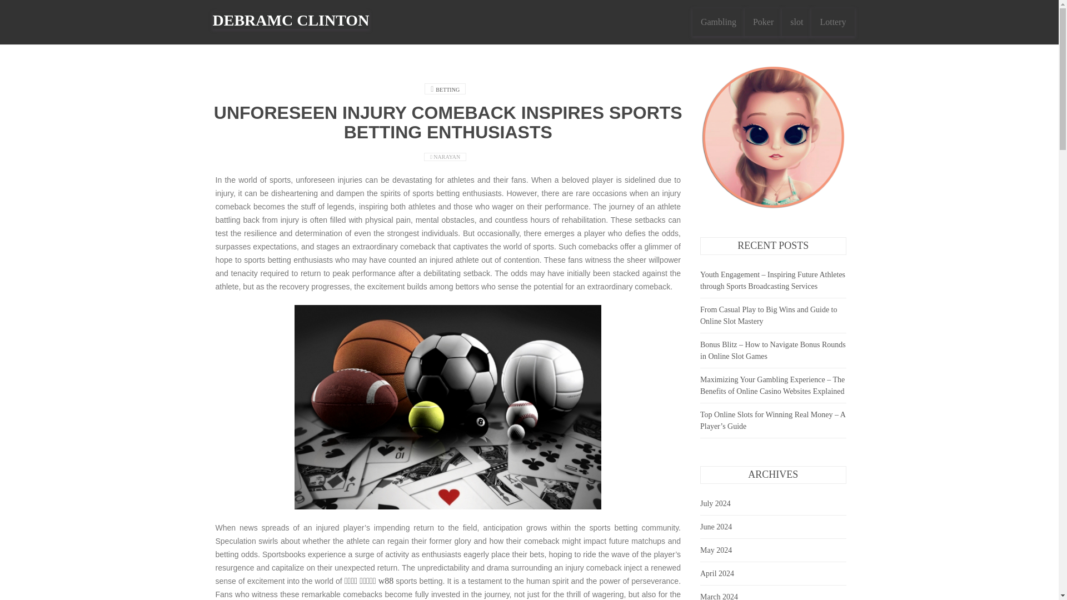 The image size is (1067, 600). What do you see at coordinates (291, 20) in the screenshot?
I see `DEBRAMC CLINTON` at bounding box center [291, 20].